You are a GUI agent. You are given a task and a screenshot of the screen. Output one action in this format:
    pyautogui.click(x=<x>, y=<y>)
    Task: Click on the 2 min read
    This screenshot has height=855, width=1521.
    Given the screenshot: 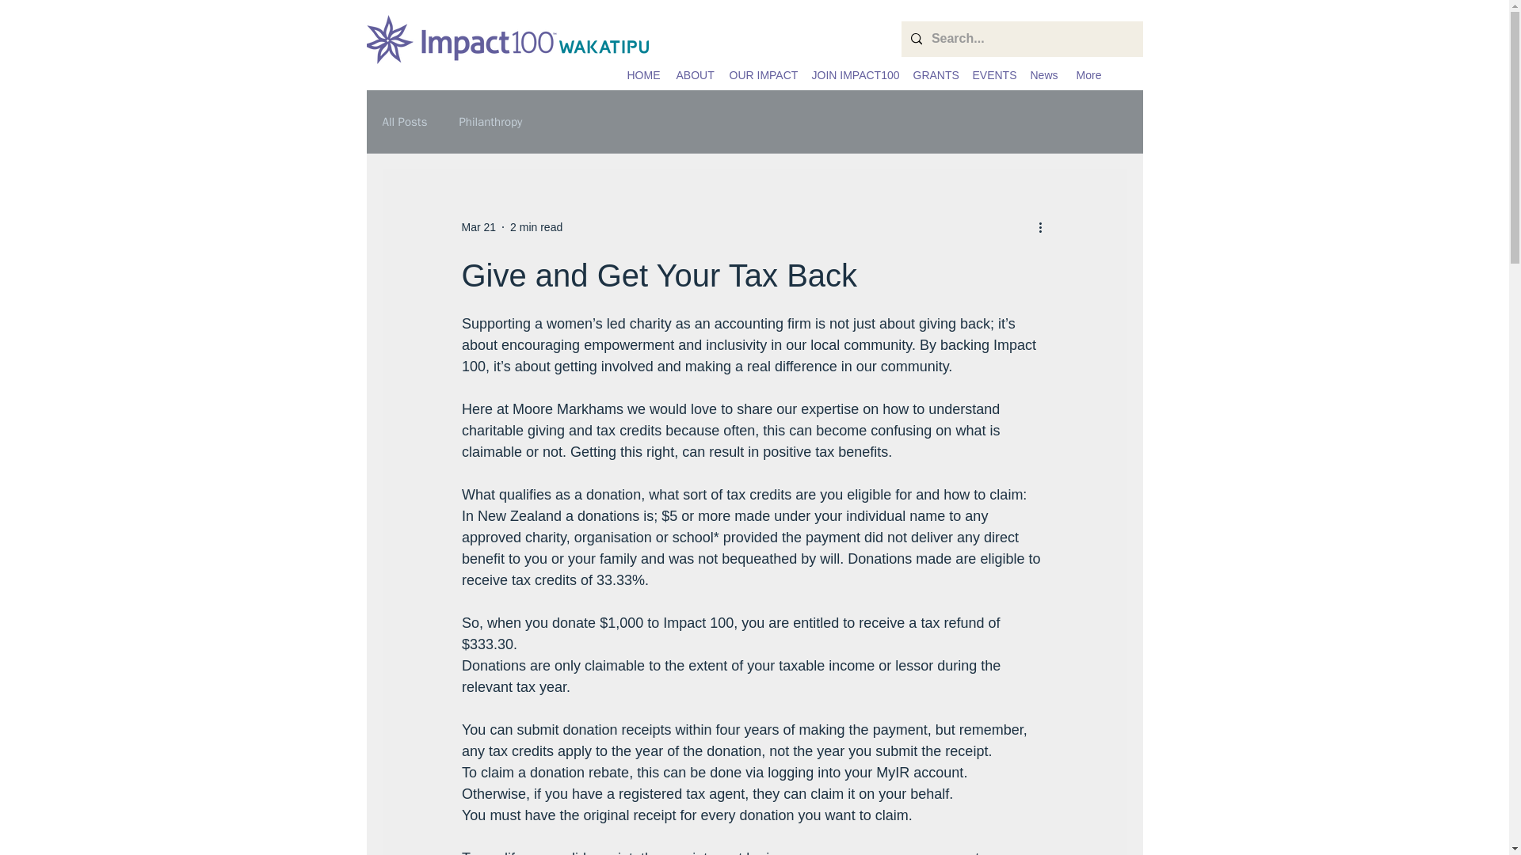 What is the action you would take?
    pyautogui.click(x=536, y=226)
    